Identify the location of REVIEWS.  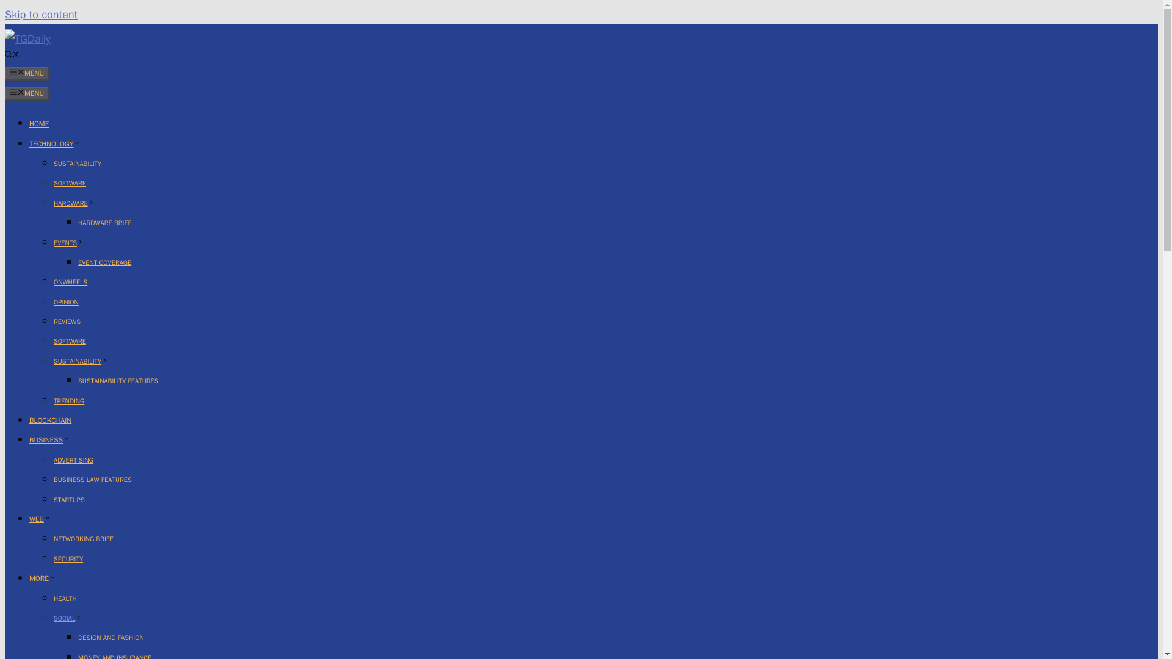
(67, 321).